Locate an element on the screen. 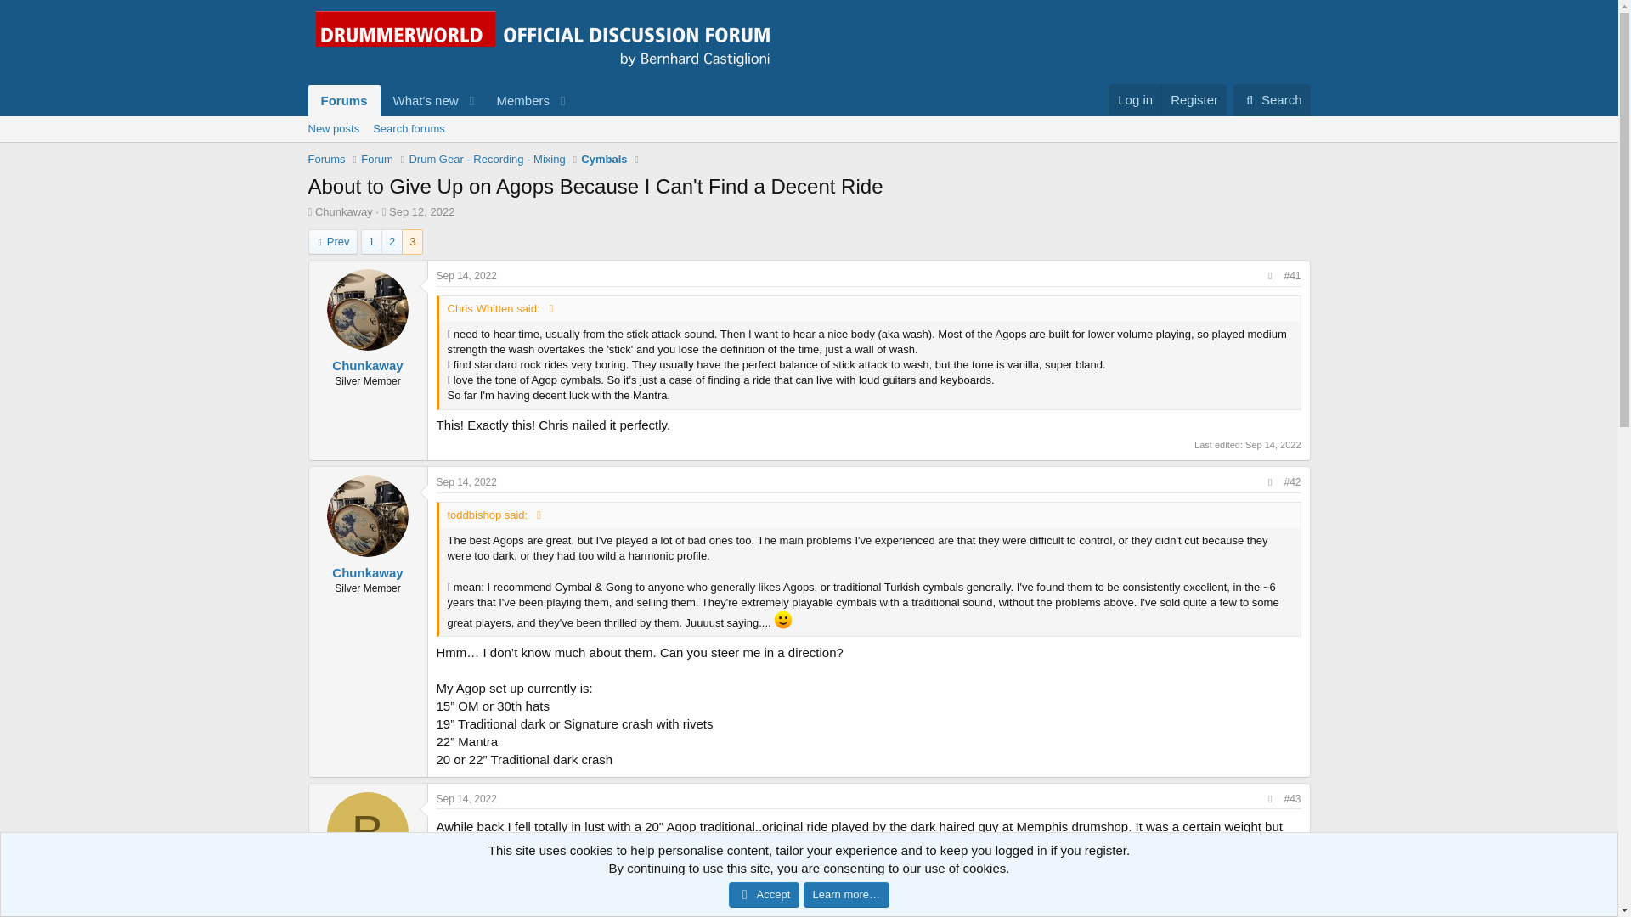 The height and width of the screenshot is (917, 1631). Cymbals is located at coordinates (421, 211).